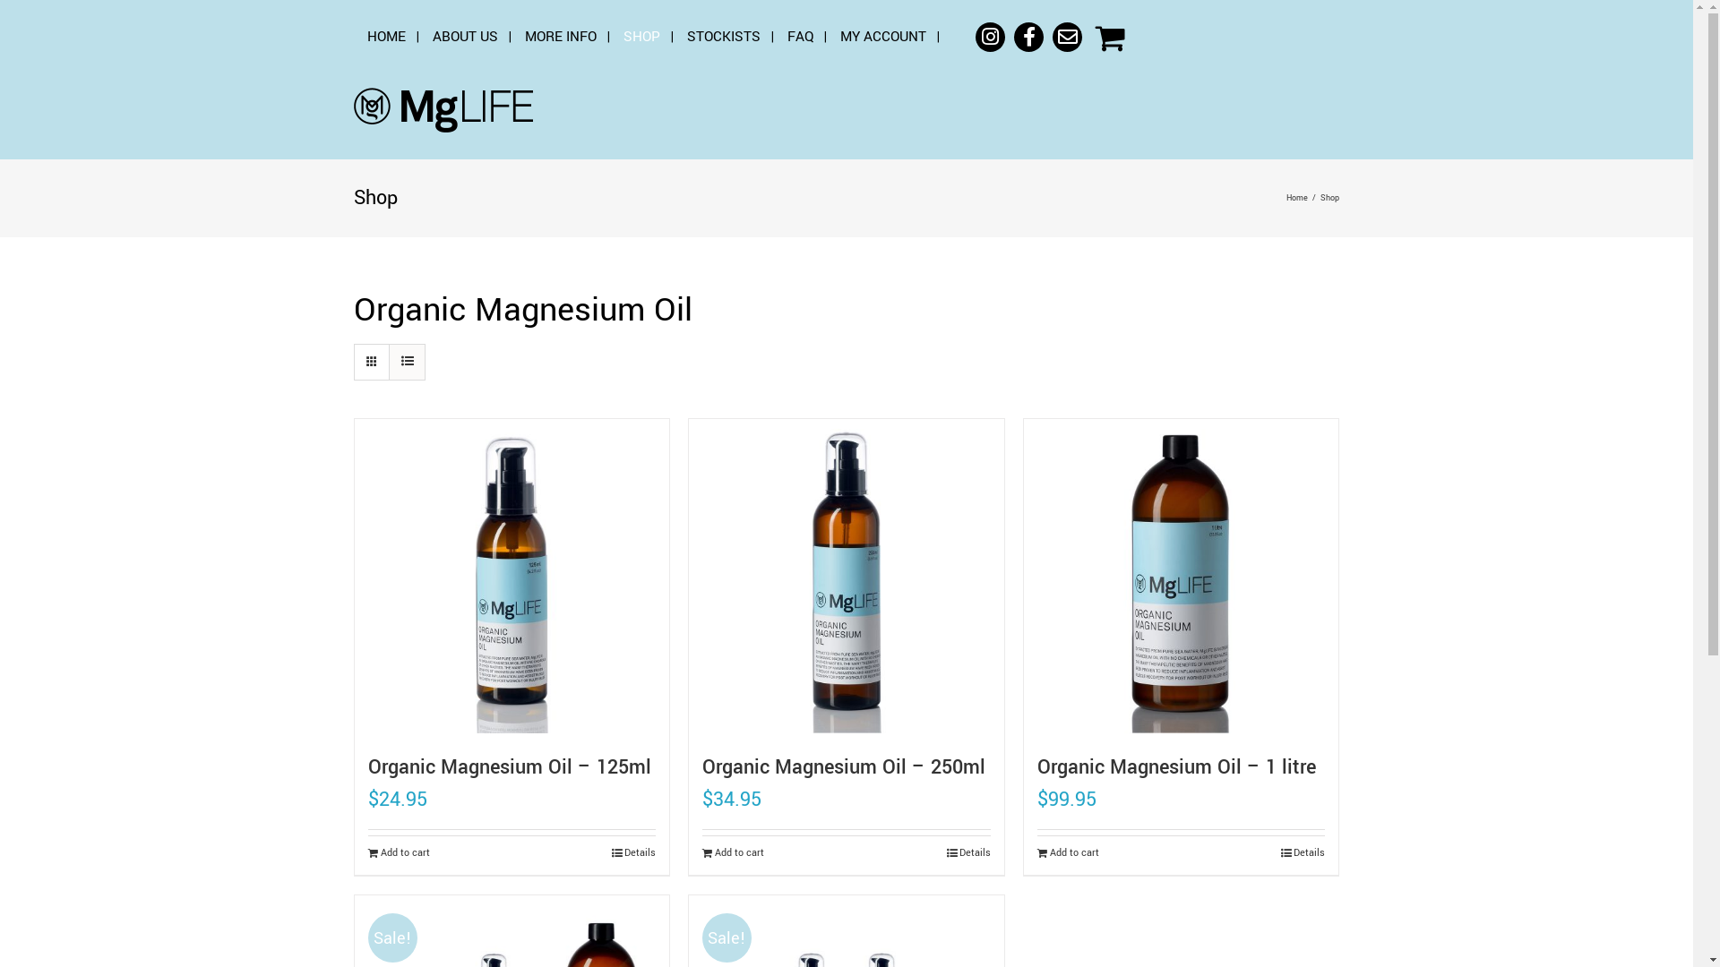 This screenshot has width=1720, height=967. I want to click on Add to cart, so click(1068, 853).